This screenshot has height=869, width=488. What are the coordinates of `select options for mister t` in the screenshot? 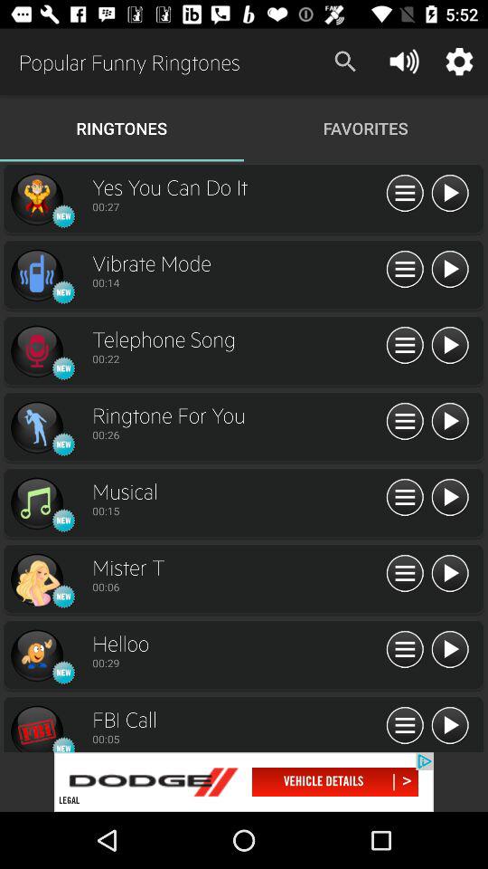 It's located at (405, 574).